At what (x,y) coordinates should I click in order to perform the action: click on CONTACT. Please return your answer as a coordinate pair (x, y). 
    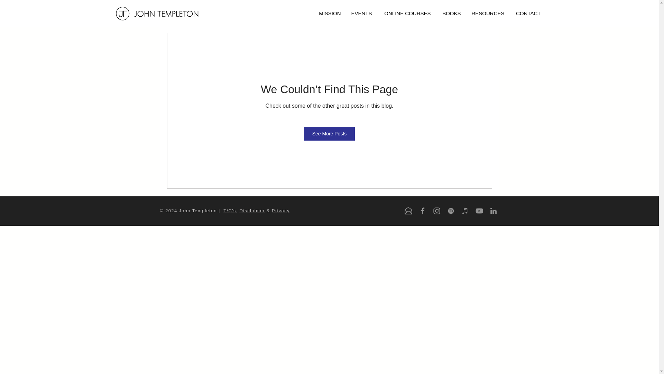
    Looking at the image, I should click on (528, 13).